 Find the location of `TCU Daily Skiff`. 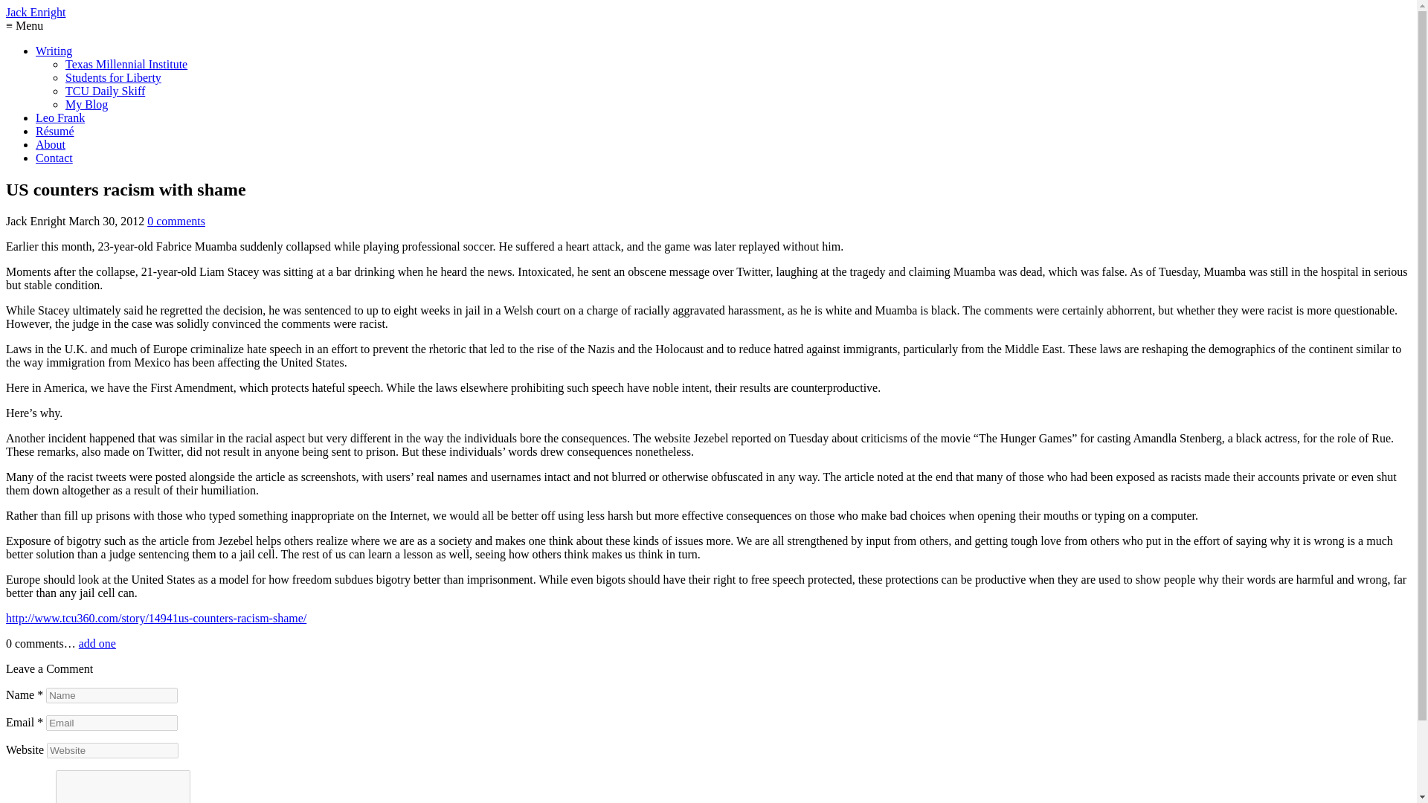

TCU Daily Skiff is located at coordinates (106, 91).